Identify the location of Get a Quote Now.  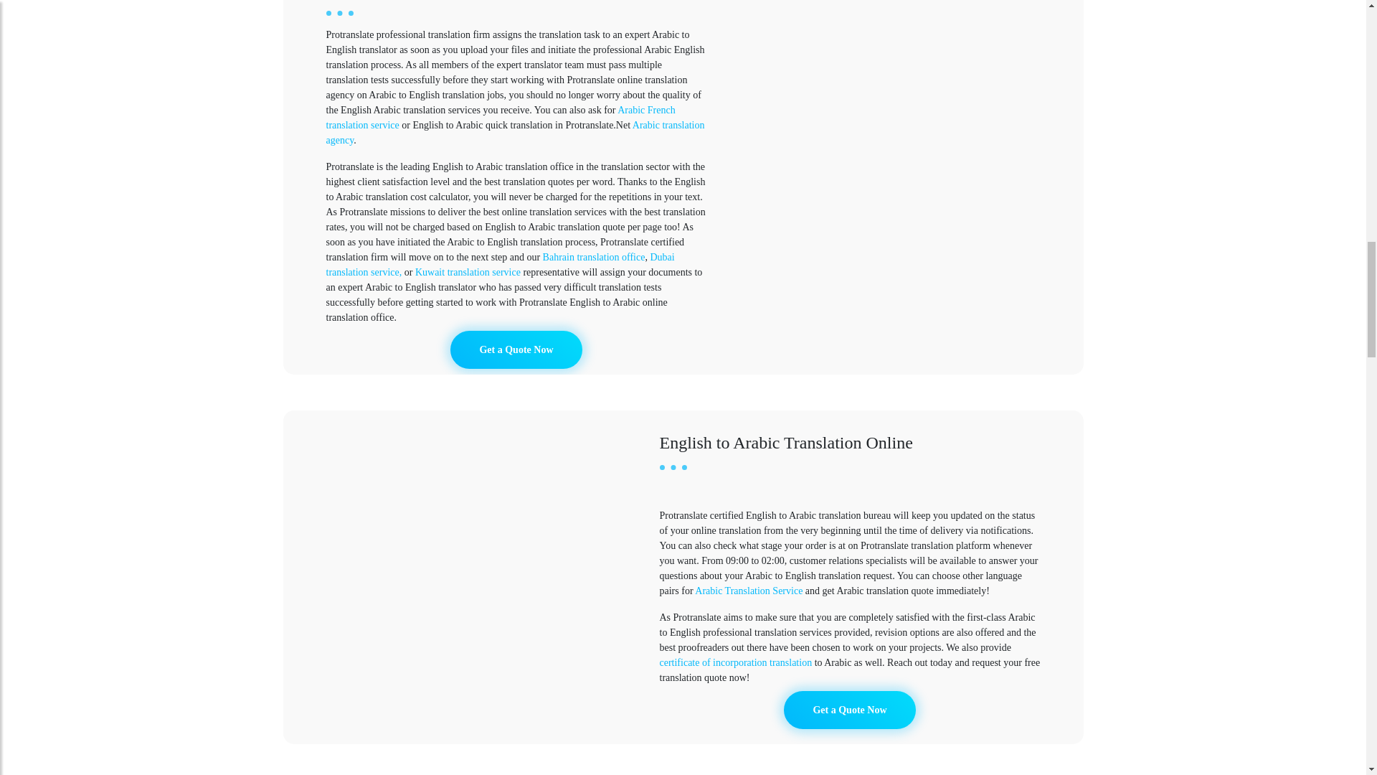
(849, 710).